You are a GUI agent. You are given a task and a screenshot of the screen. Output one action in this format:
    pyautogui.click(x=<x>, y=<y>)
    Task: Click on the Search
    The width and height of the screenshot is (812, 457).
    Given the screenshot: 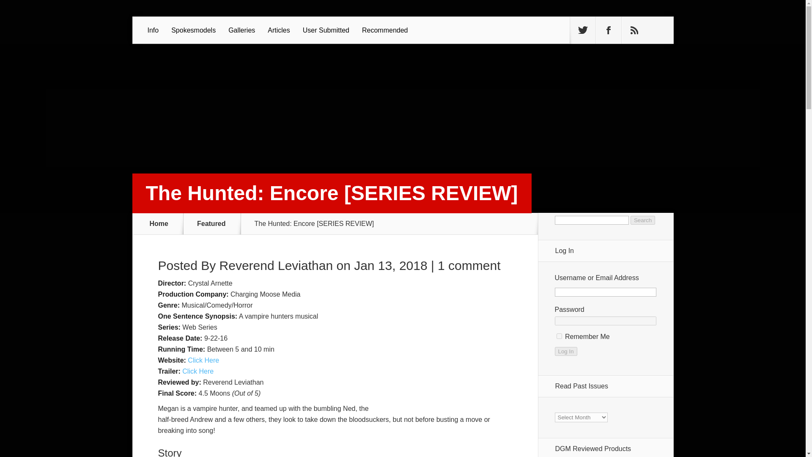 What is the action you would take?
    pyautogui.click(x=643, y=220)
    